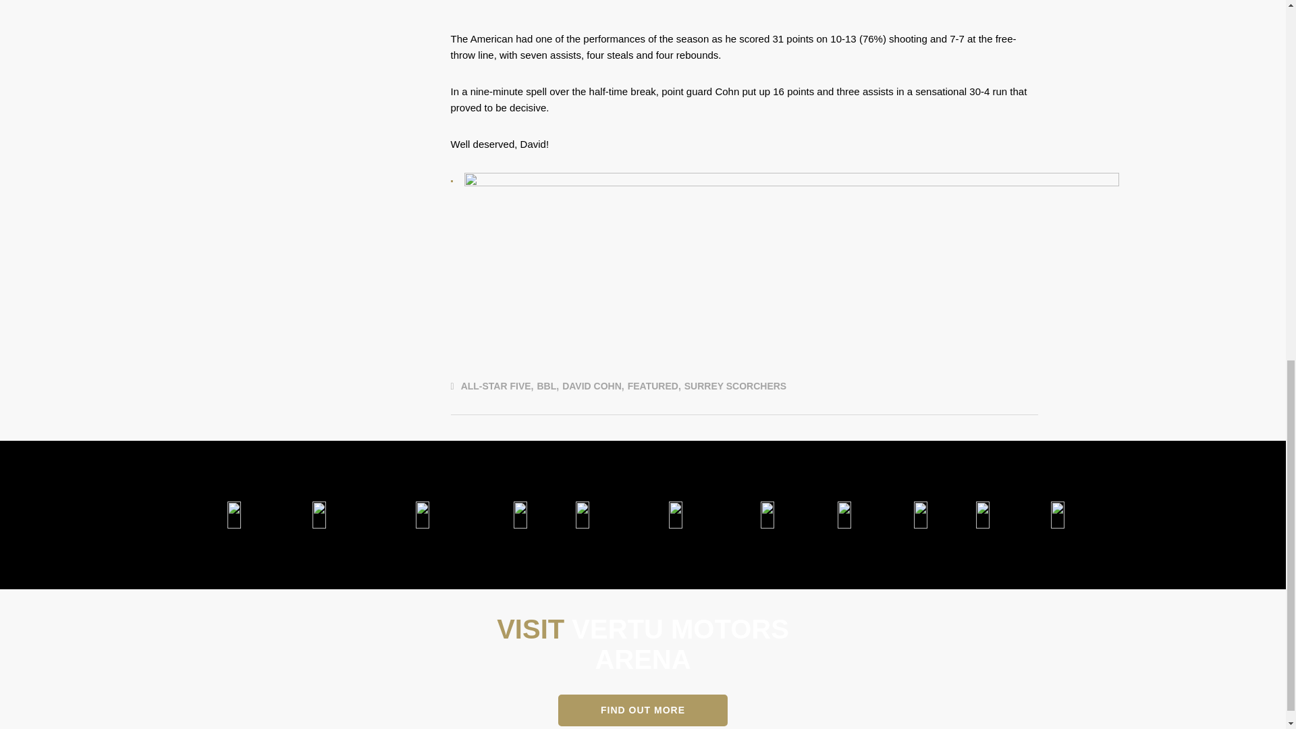 Image resolution: width=1296 pixels, height=729 pixels. Describe the element at coordinates (921, 515) in the screenshot. I see `Synergy Sports` at that location.